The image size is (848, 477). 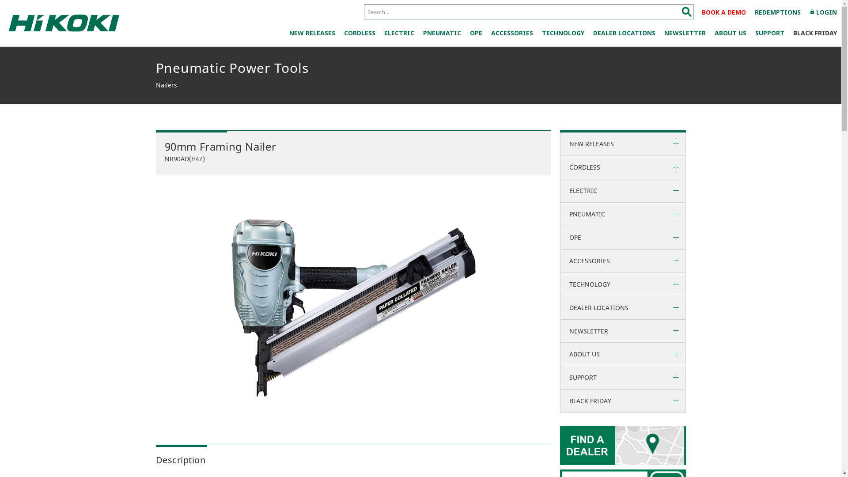 I want to click on NEWSLETTER, so click(x=685, y=33).